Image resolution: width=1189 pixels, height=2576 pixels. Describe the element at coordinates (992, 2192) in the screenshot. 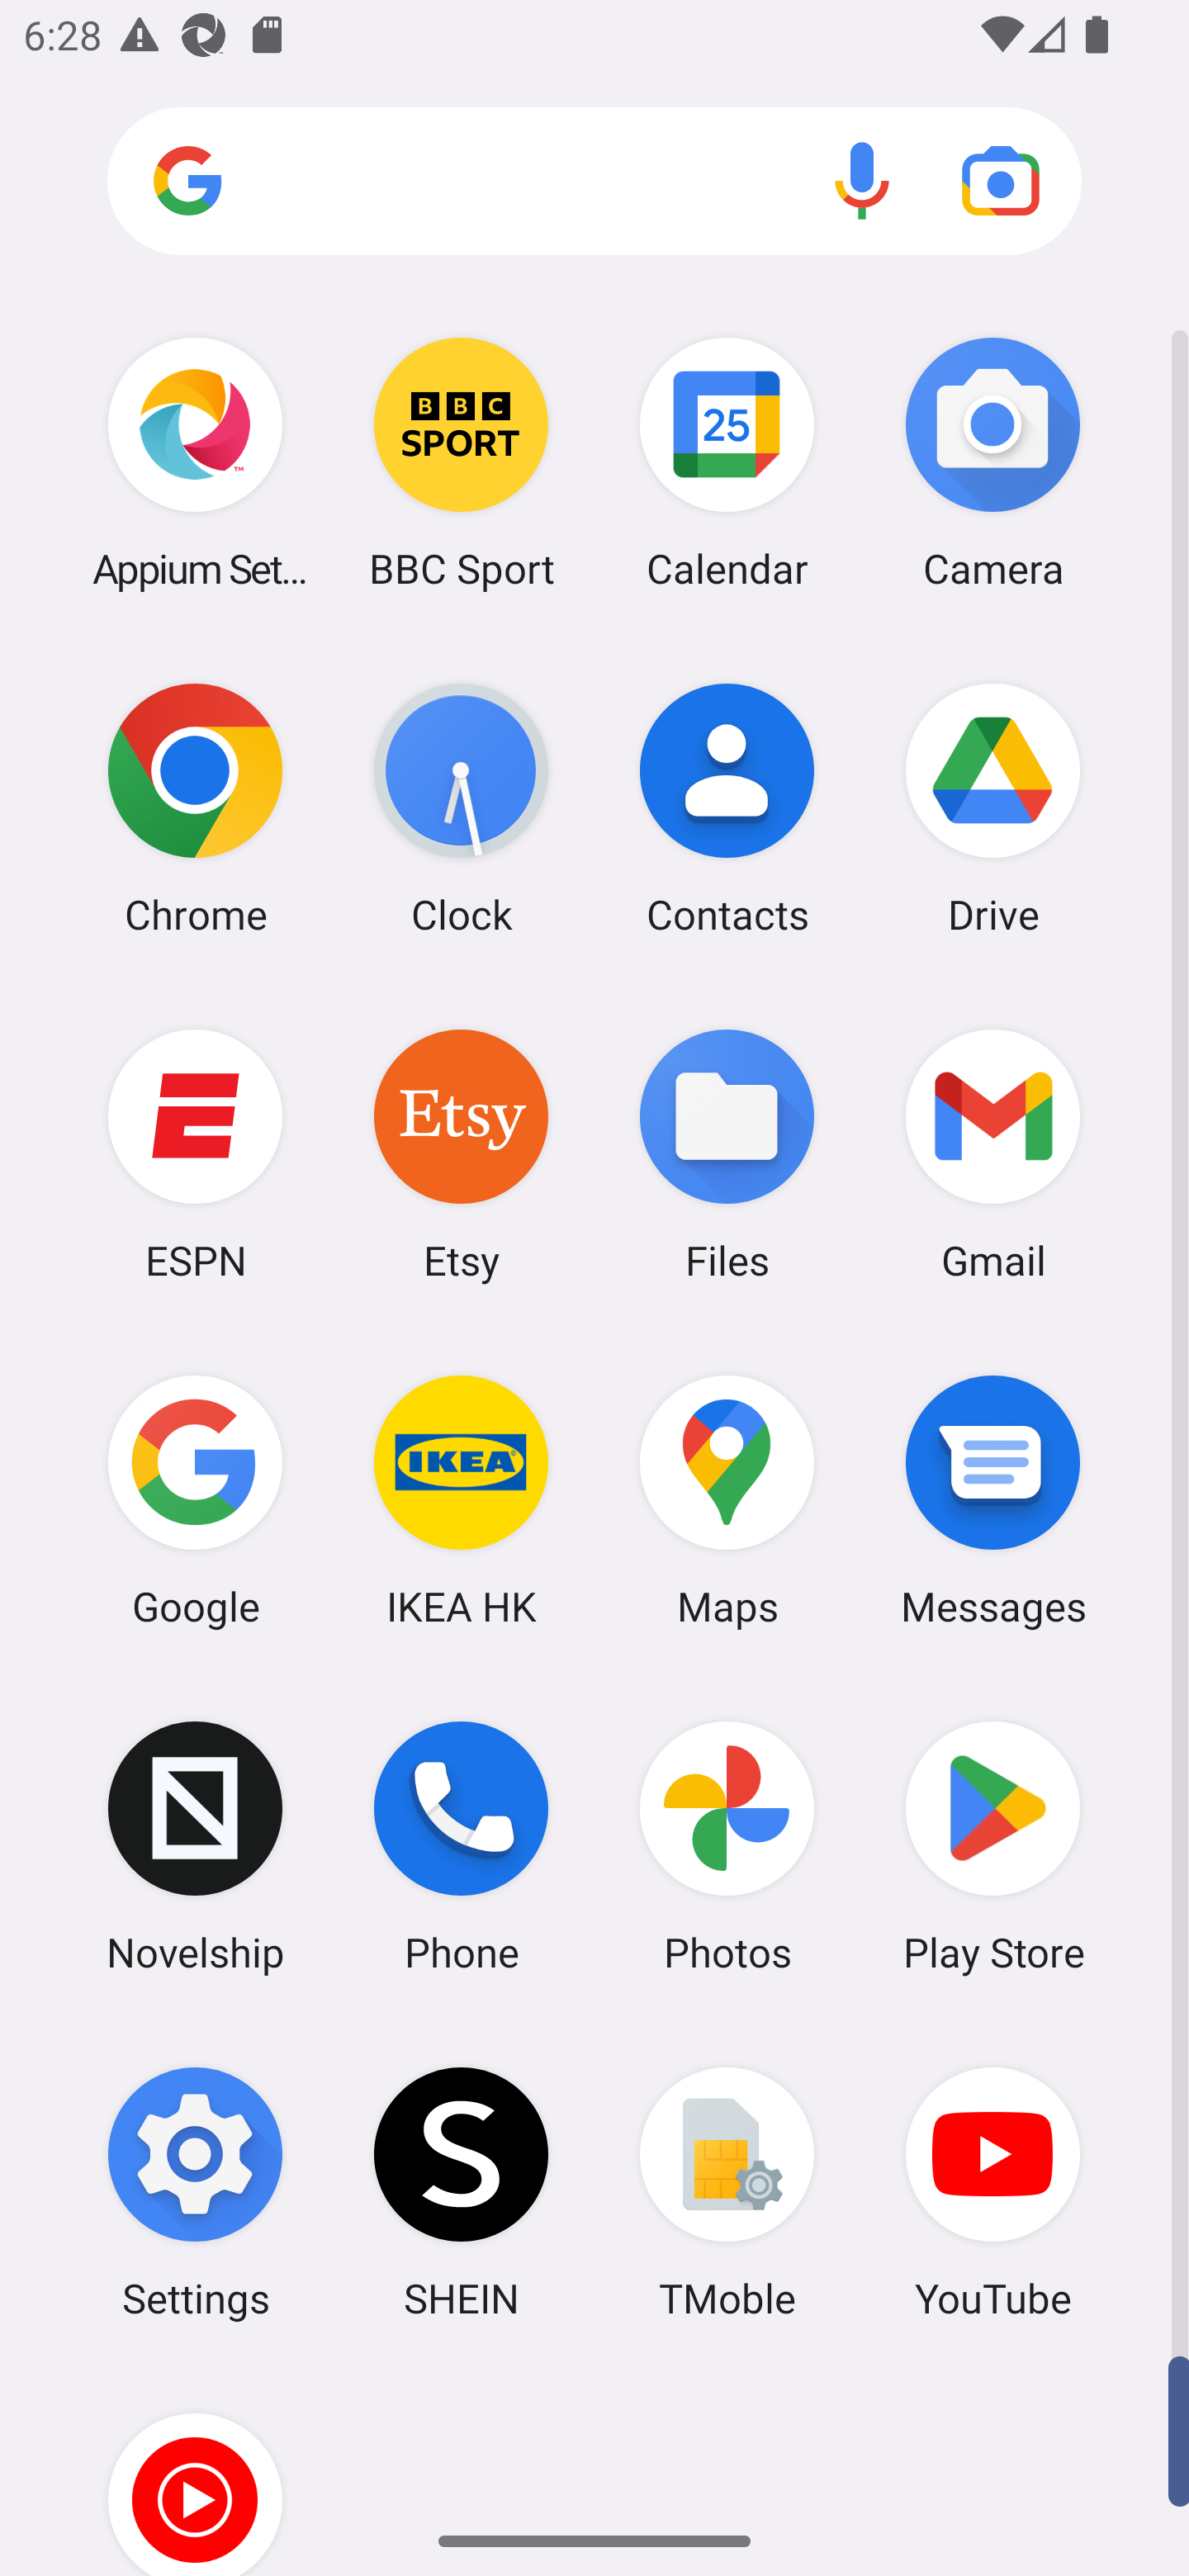

I see `YouTube` at that location.